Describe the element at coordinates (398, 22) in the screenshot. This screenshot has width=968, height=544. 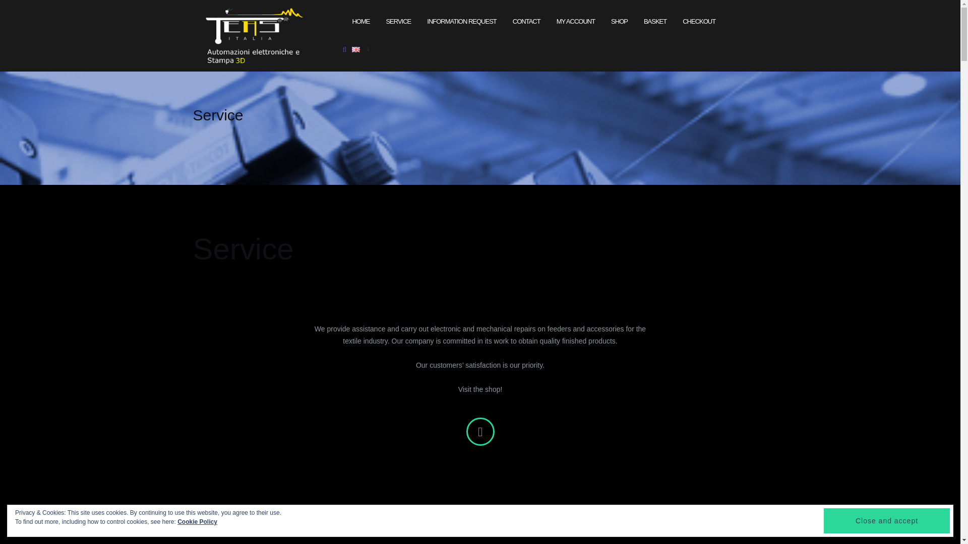
I see `SERVICE` at that location.